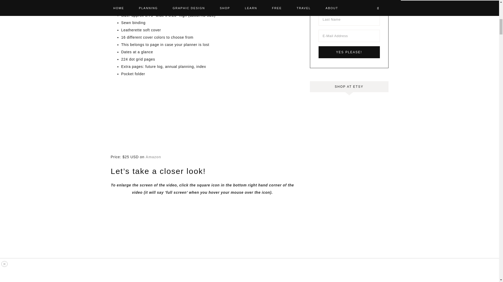  What do you see at coordinates (349, 52) in the screenshot?
I see `Yes please!` at bounding box center [349, 52].